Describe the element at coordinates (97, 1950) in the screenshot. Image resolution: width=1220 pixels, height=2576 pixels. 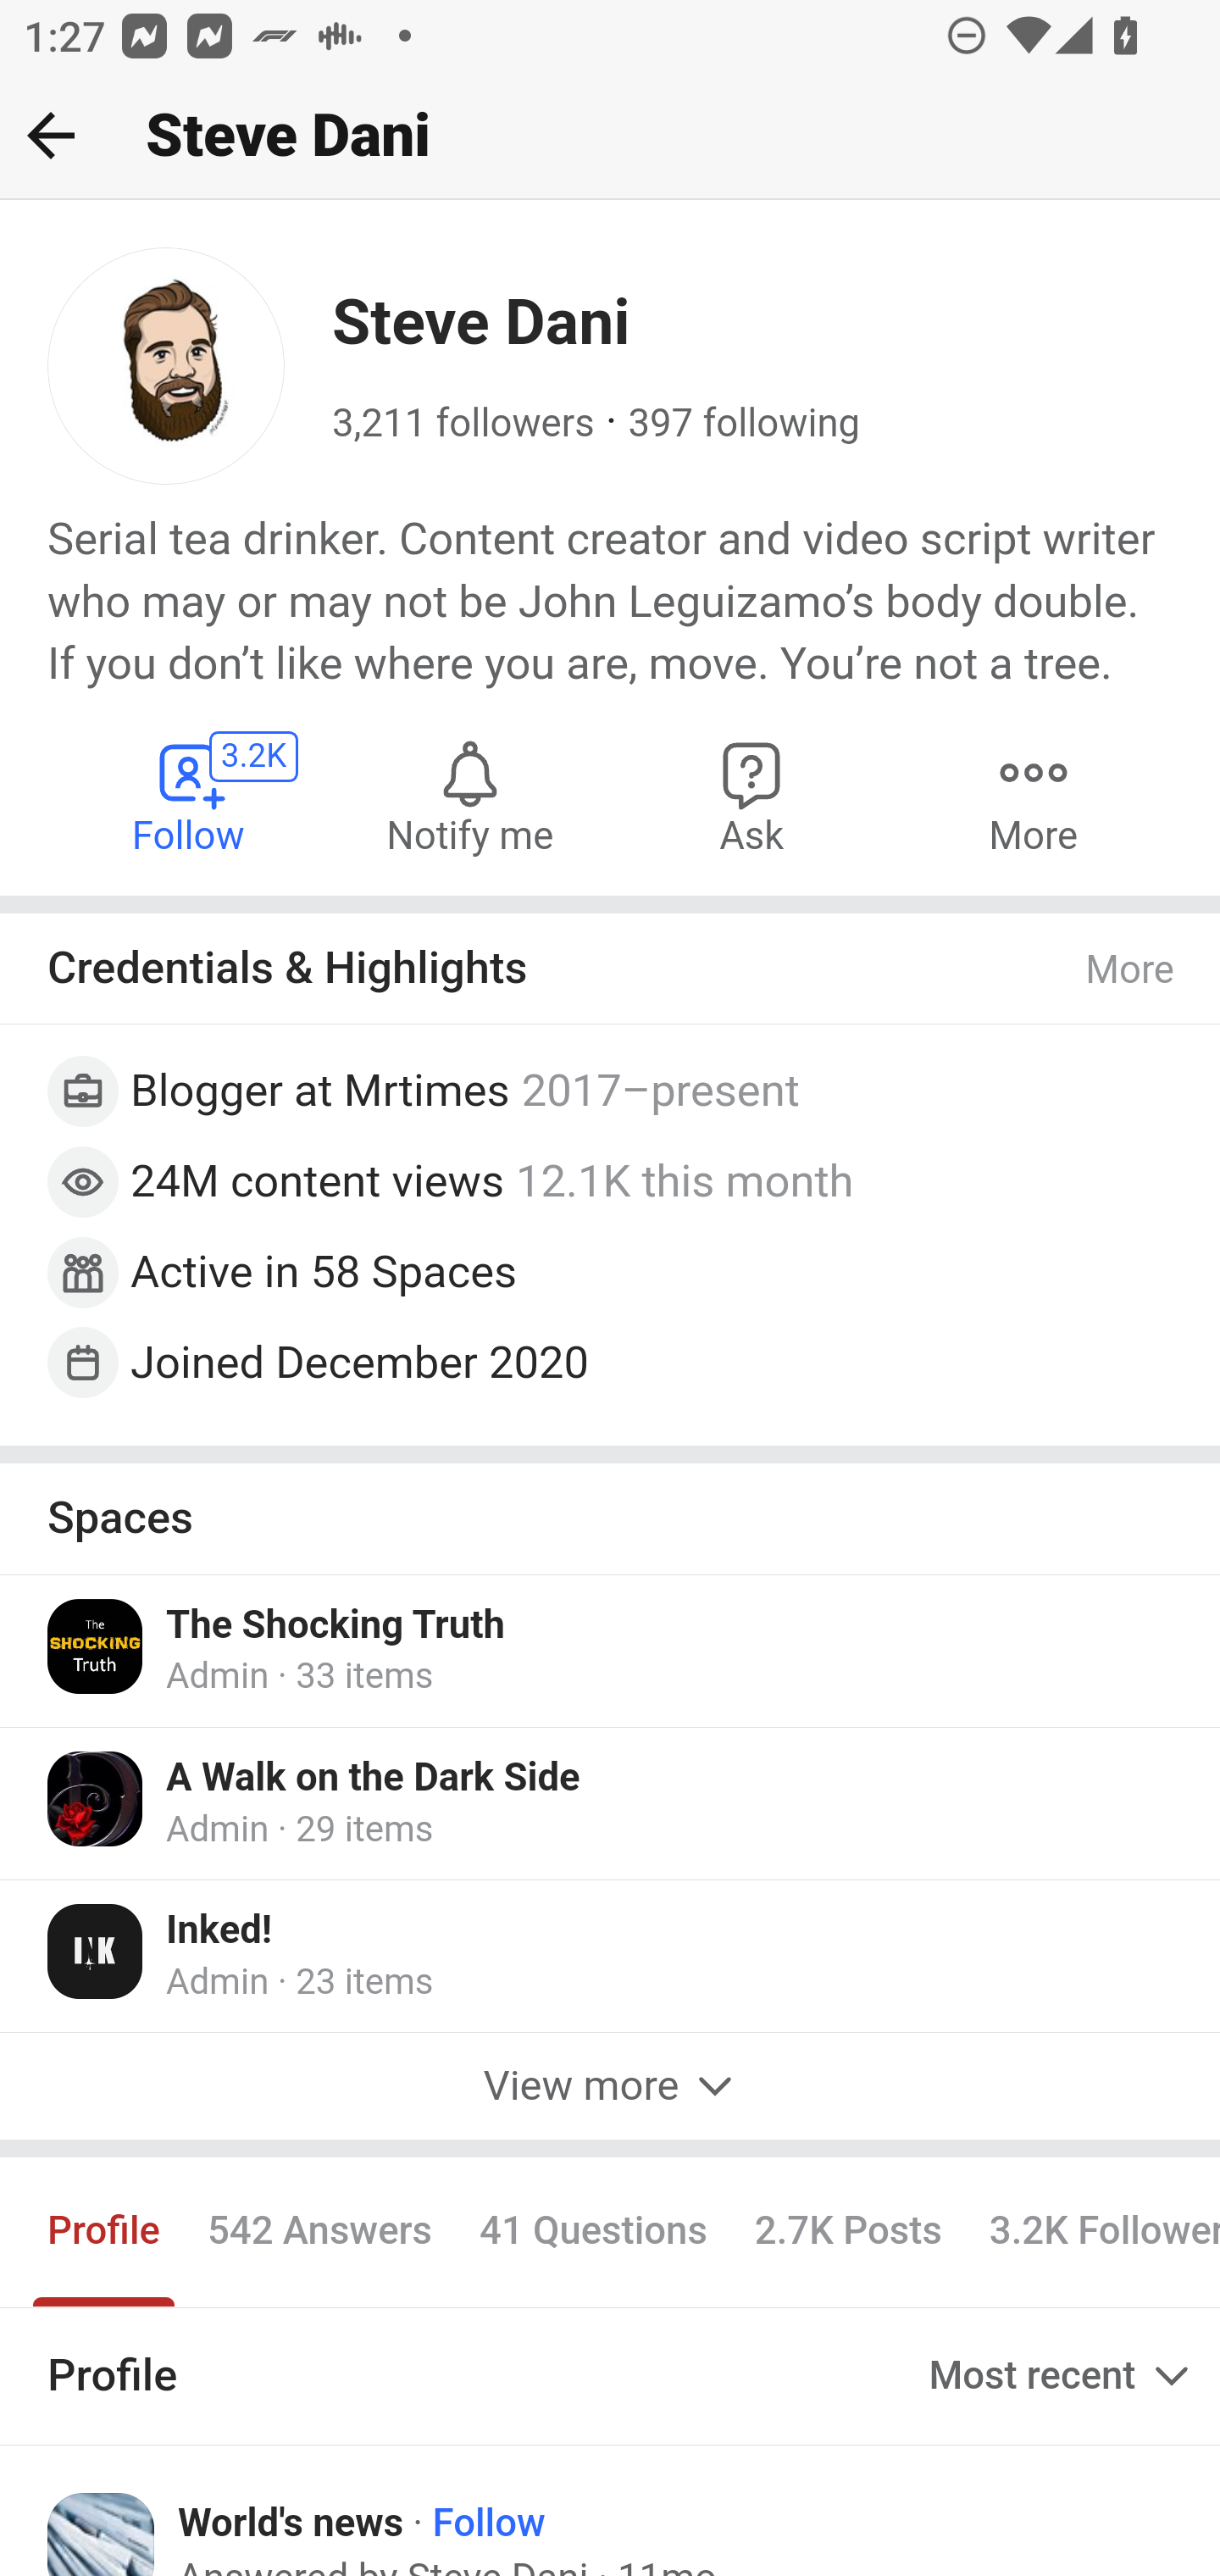
I see `Icon for Inked!` at that location.